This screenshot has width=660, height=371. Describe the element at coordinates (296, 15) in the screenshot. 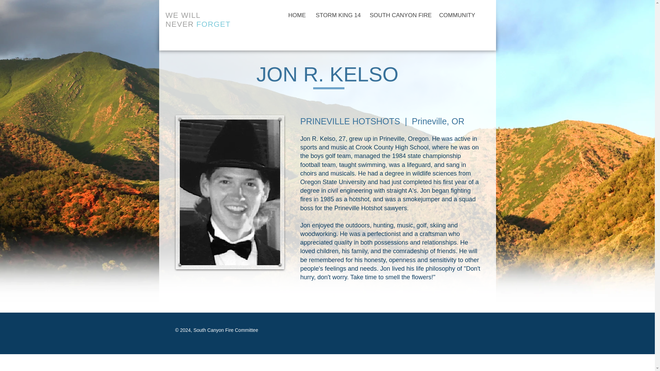

I see `HOME` at that location.